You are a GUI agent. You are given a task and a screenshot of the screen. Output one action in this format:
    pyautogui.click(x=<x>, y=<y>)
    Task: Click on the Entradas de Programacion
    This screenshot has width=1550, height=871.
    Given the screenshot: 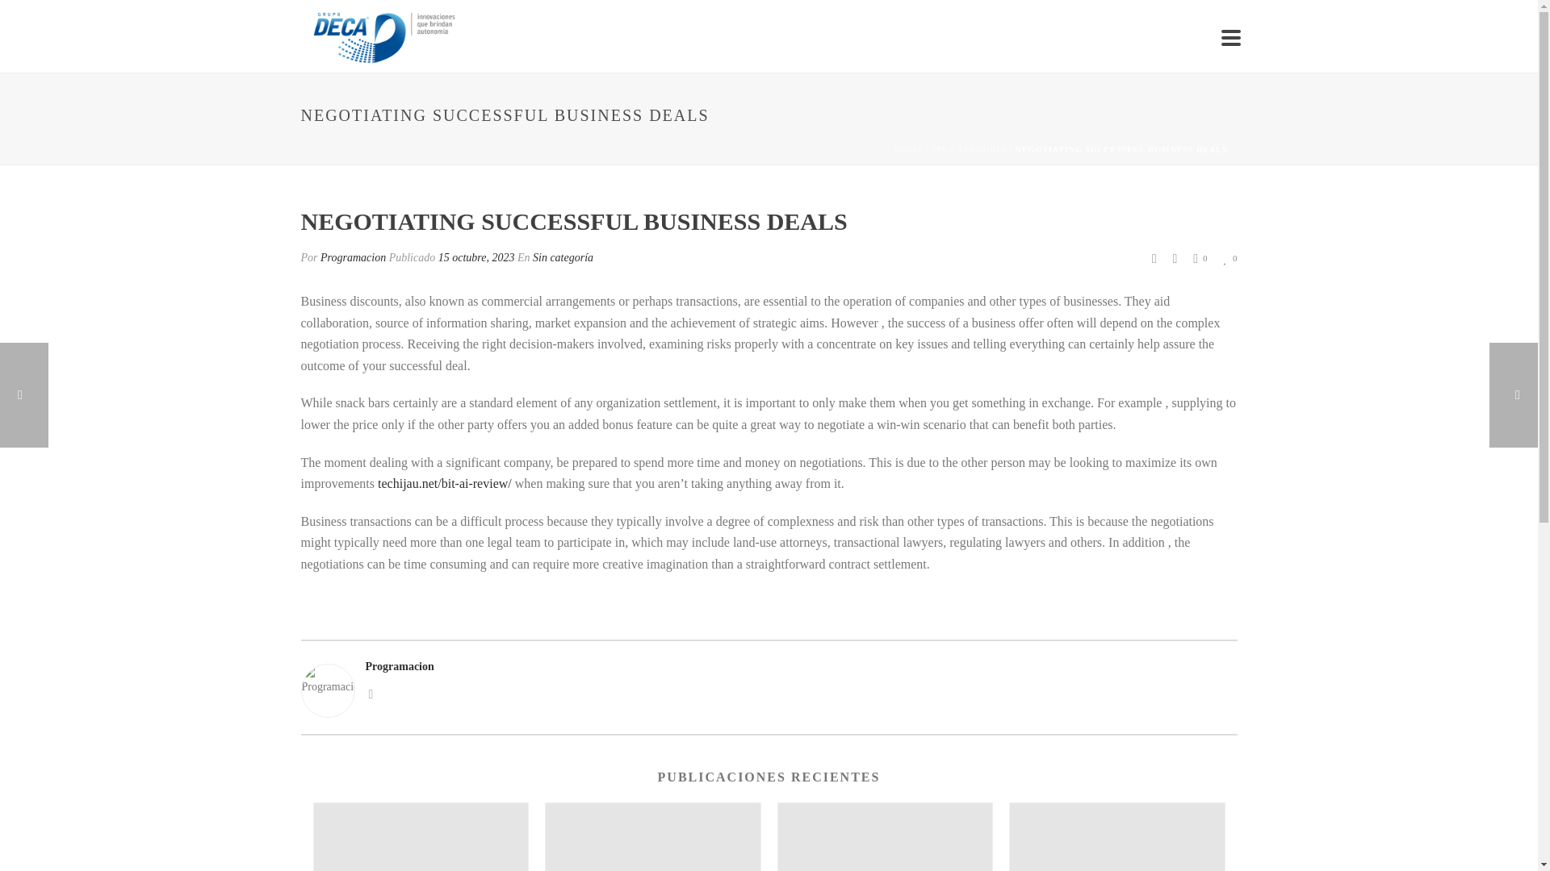 What is the action you would take?
    pyautogui.click(x=354, y=258)
    